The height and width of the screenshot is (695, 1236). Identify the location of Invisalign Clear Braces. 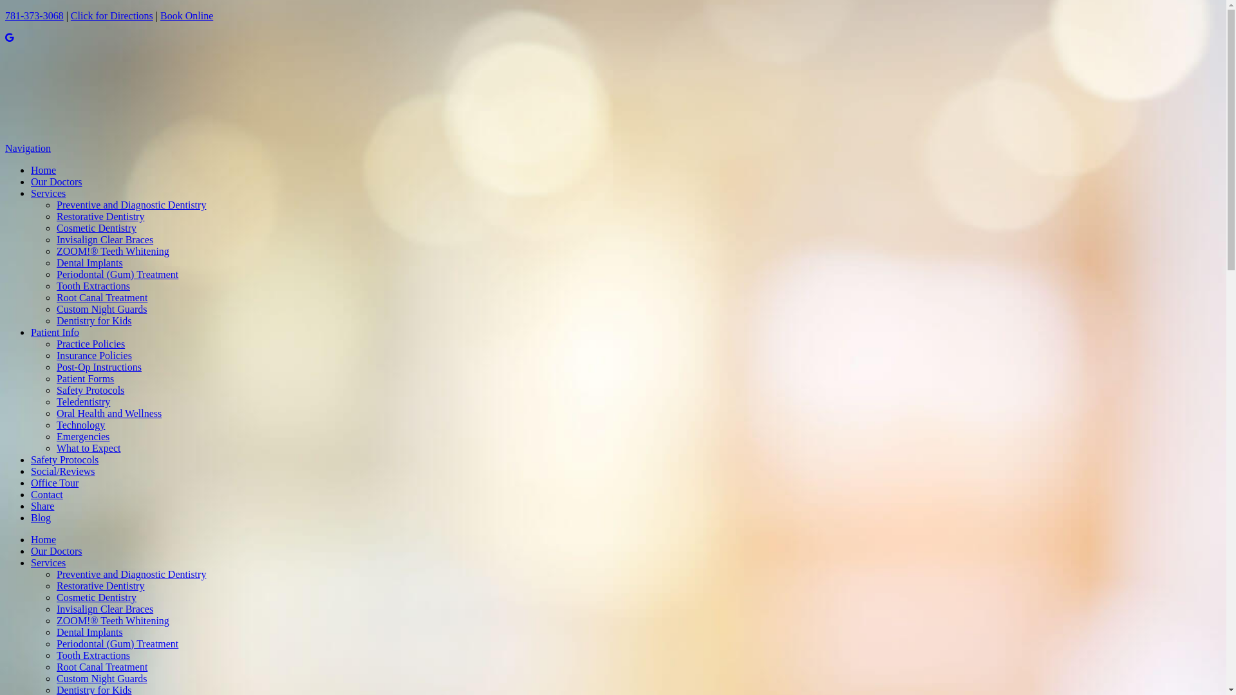
(105, 239).